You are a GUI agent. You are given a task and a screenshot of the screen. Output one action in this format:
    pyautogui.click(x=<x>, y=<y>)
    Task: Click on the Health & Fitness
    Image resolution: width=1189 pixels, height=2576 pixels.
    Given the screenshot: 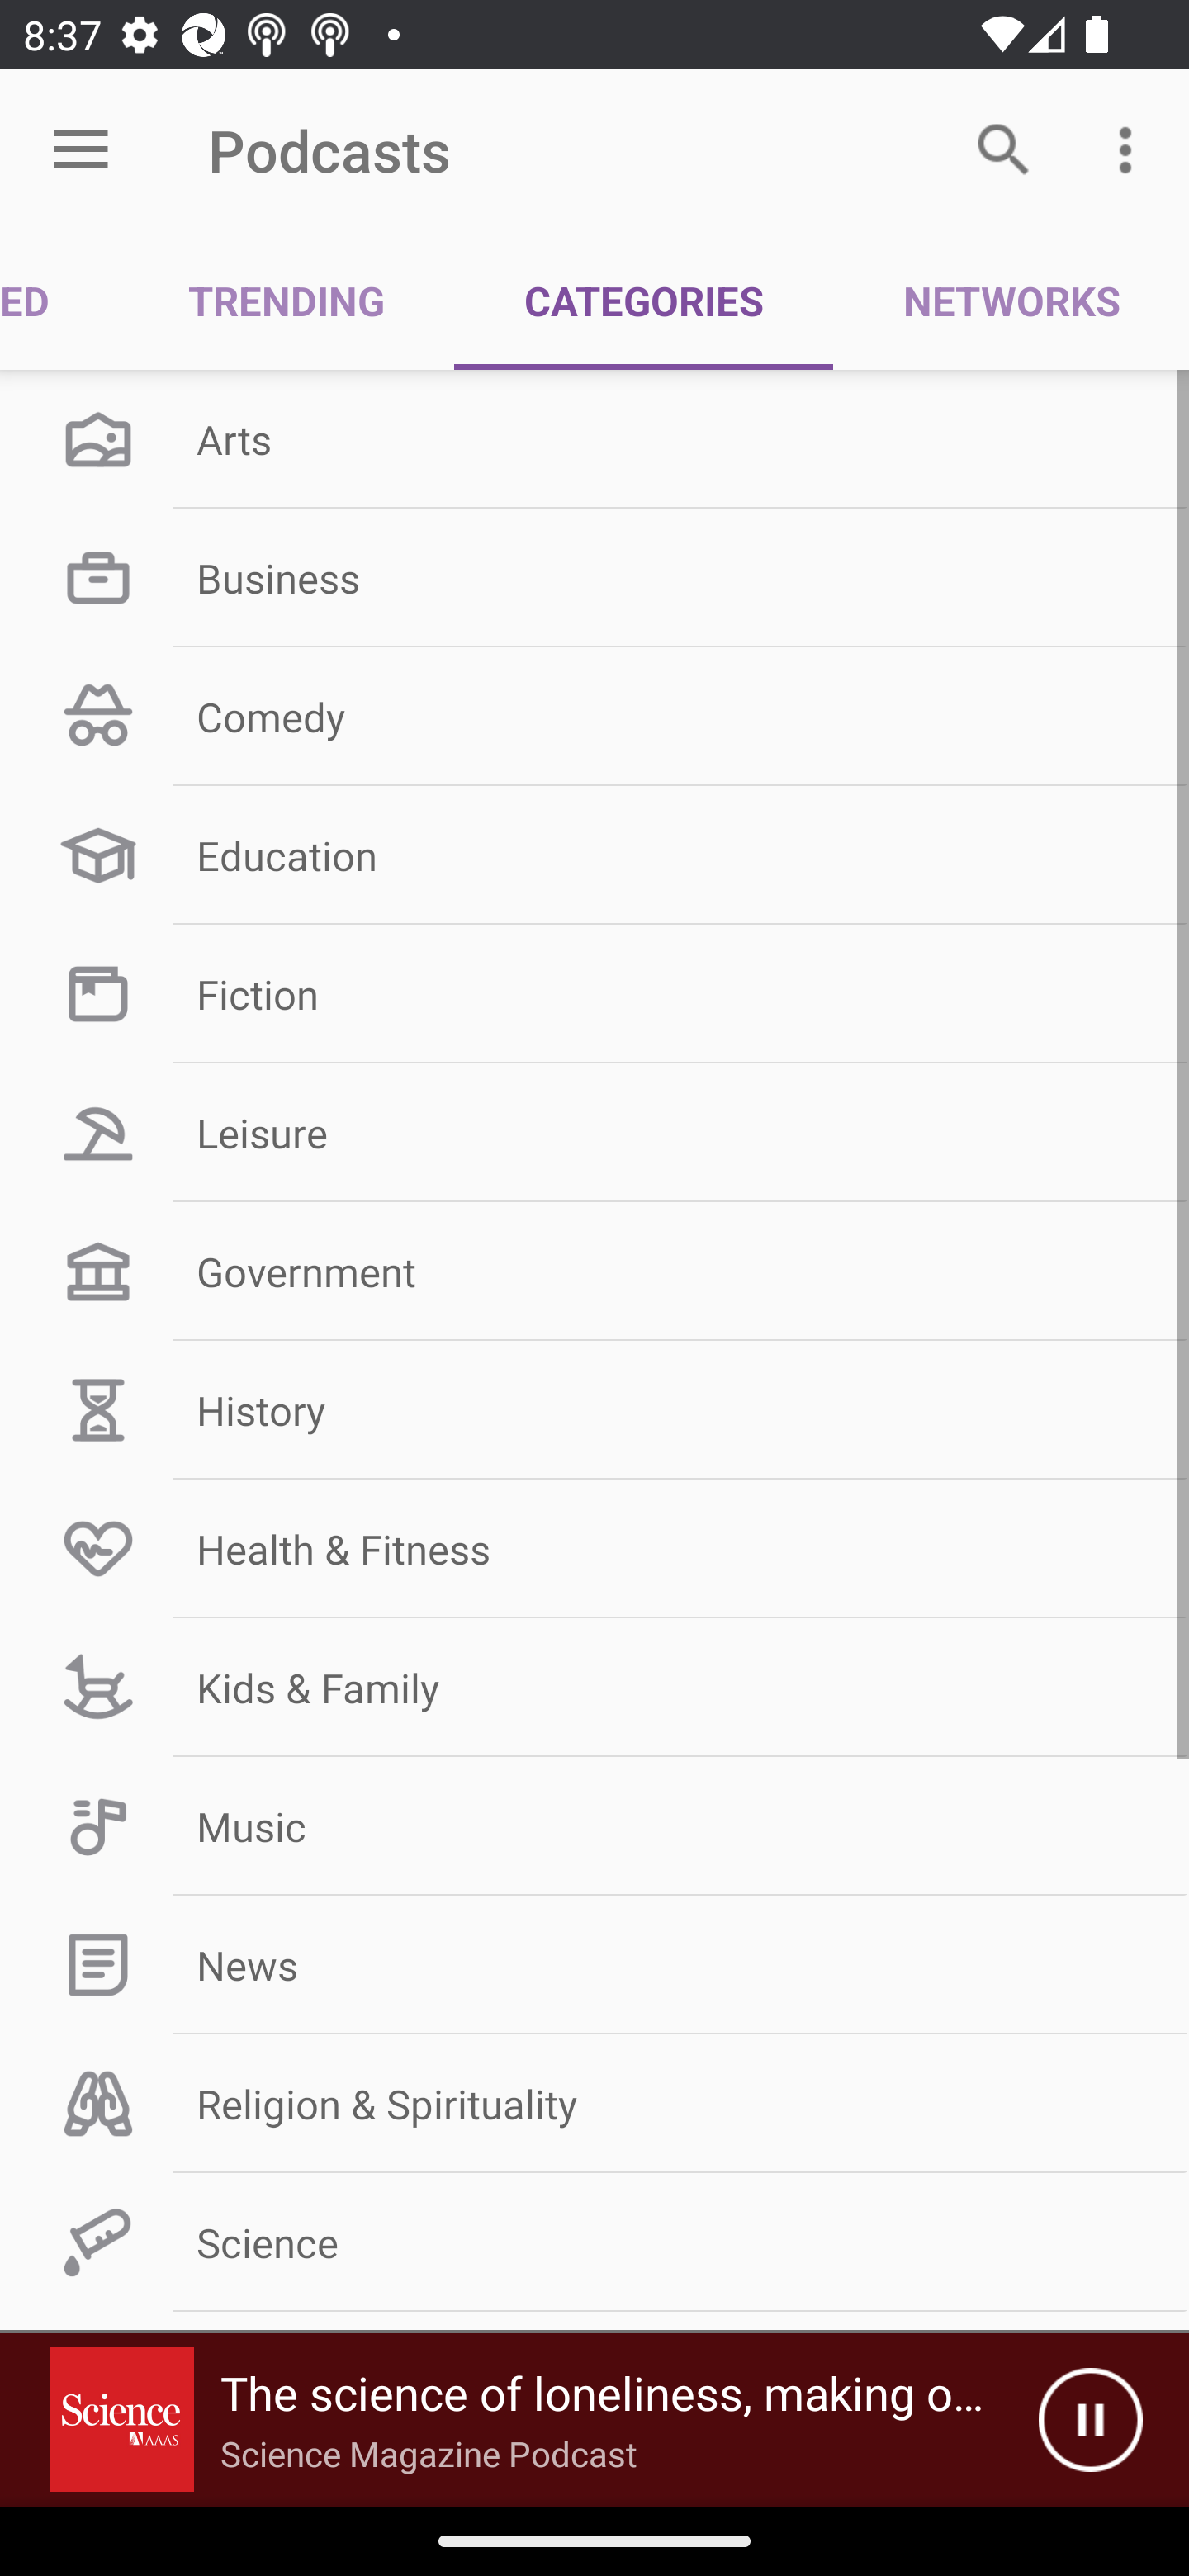 What is the action you would take?
    pyautogui.click(x=594, y=1547)
    